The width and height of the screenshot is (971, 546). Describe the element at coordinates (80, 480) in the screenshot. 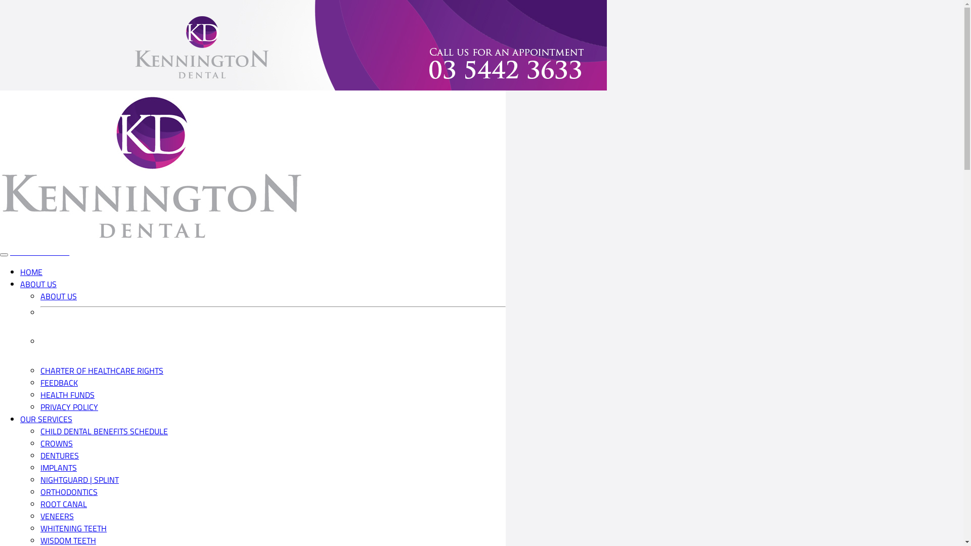

I see `NIGHTGUARD | SPLINT` at that location.